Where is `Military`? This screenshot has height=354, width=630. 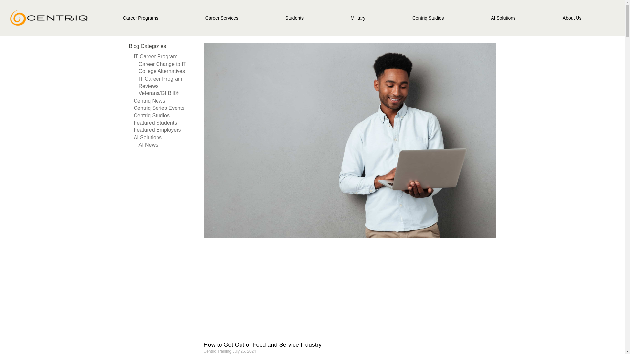 Military is located at coordinates (358, 18).